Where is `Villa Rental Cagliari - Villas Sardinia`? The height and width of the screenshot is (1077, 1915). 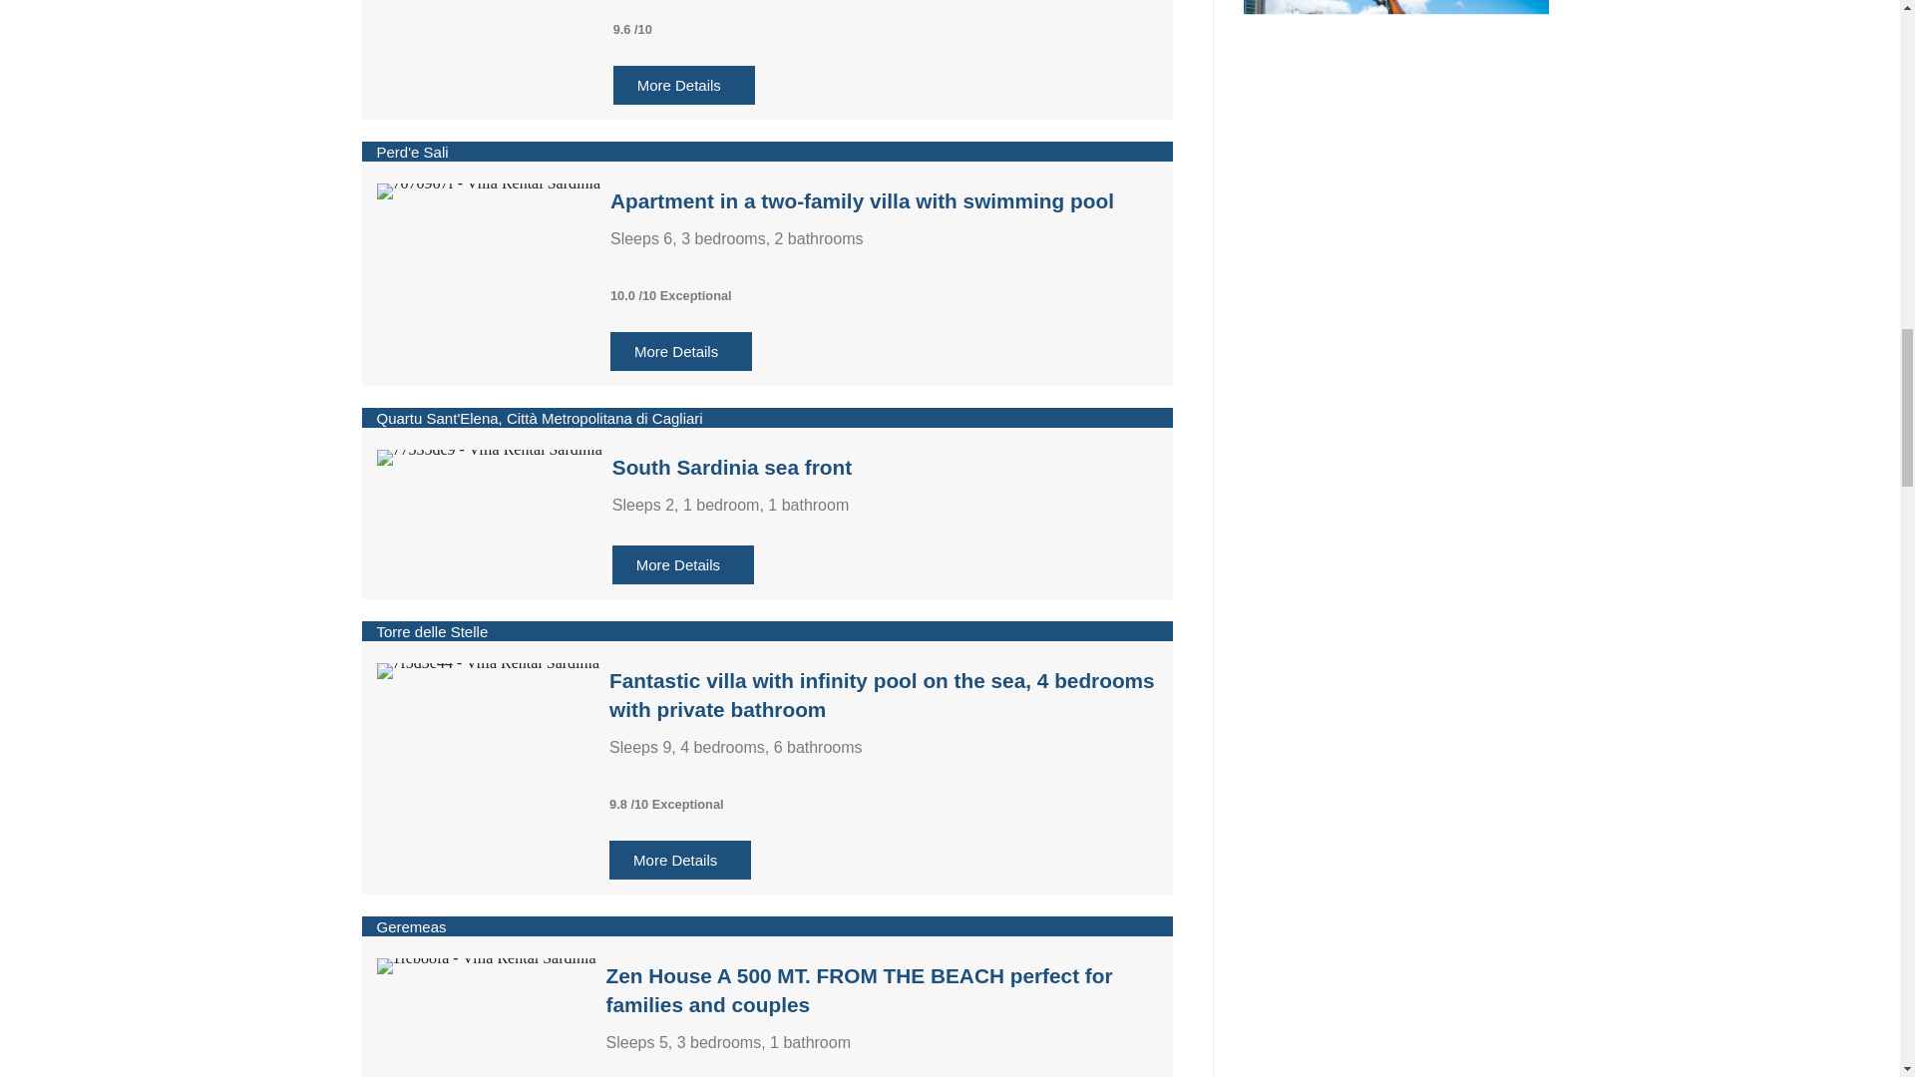
Villa Rental Cagliari - Villas Sardinia is located at coordinates (490, 457).